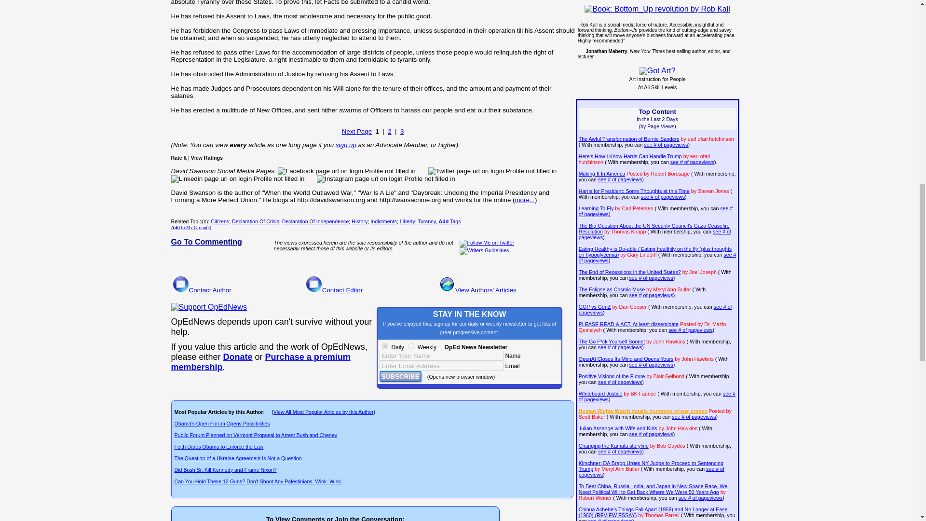 The image size is (926, 521). Describe the element at coordinates (487, 243) in the screenshot. I see `Follow Me on Twitter` at that location.